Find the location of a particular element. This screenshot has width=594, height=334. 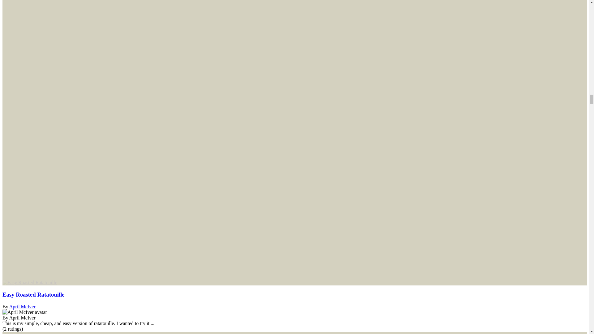

Easy Roasted Ratatouille is located at coordinates (33, 294).